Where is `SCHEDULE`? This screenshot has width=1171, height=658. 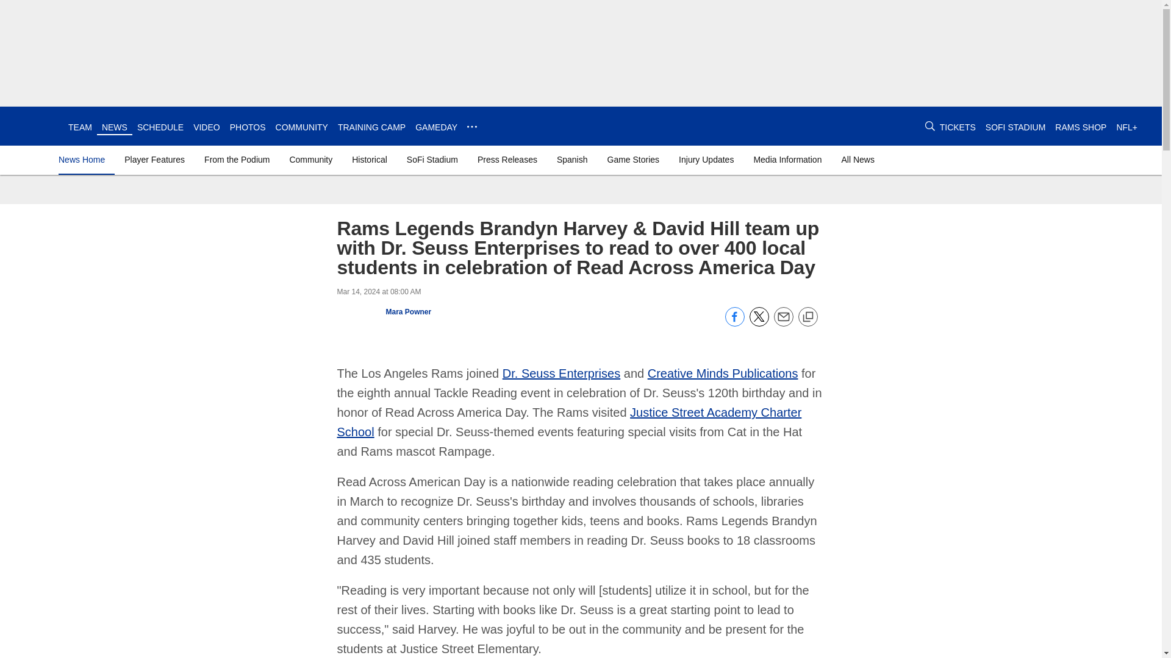 SCHEDULE is located at coordinates (160, 127).